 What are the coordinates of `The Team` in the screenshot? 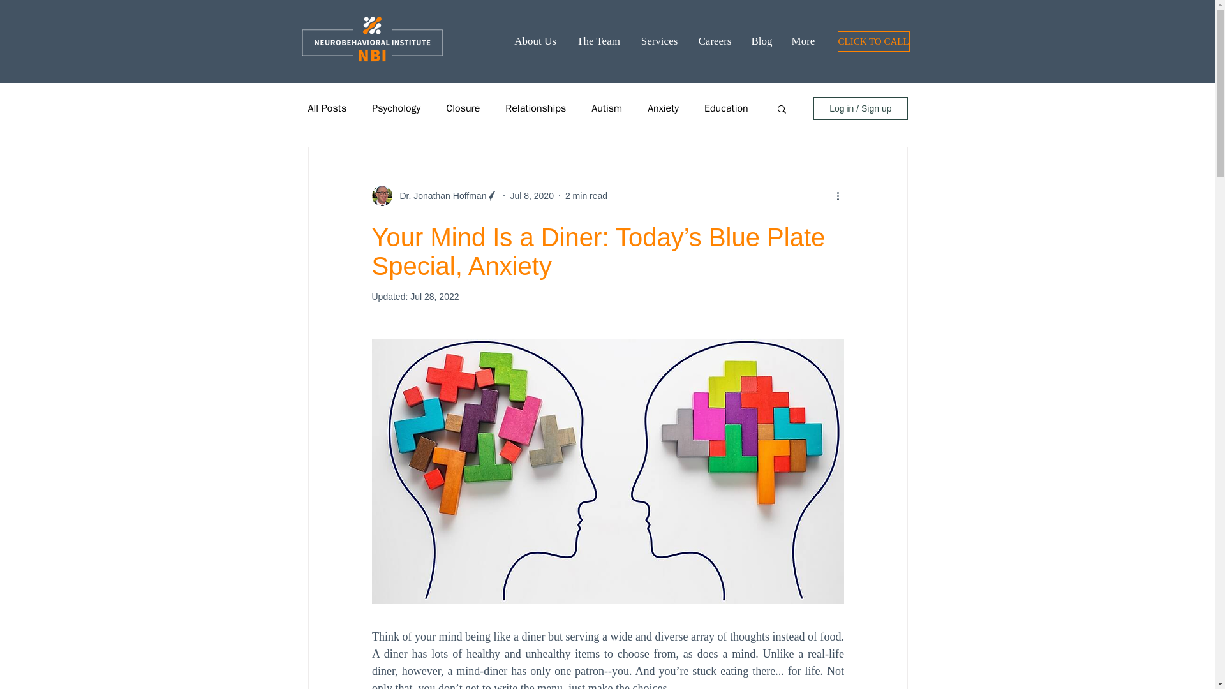 It's located at (598, 41).